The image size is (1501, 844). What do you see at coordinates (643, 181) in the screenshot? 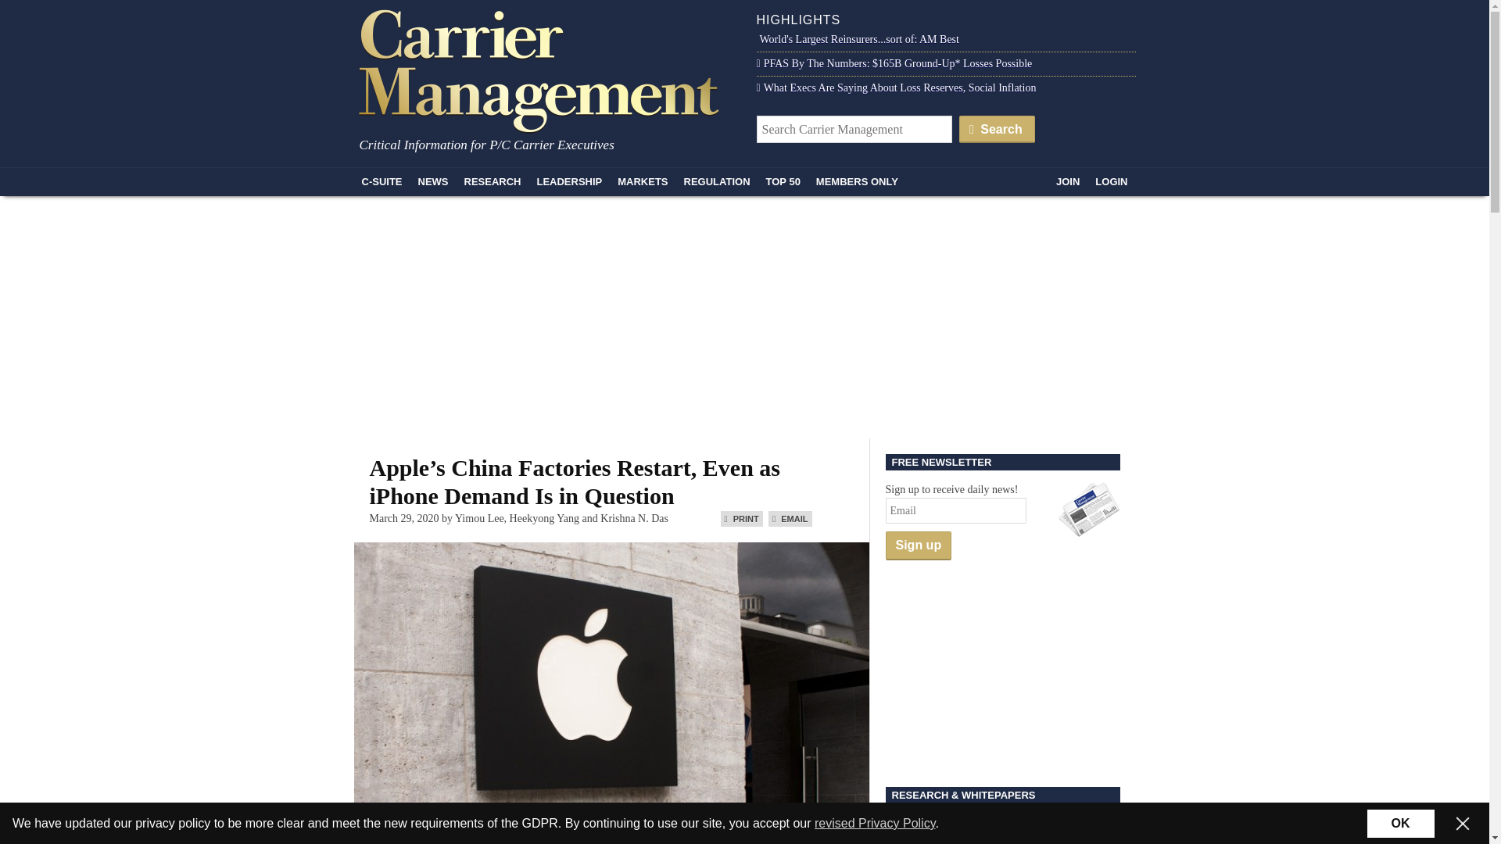
I see `MARKETS` at bounding box center [643, 181].